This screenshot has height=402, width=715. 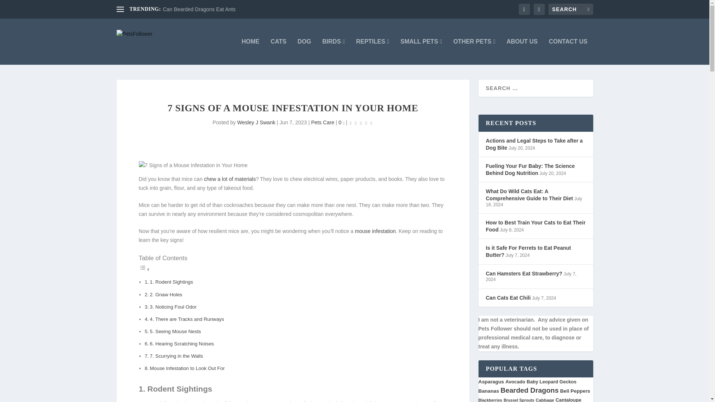 What do you see at coordinates (361, 123) in the screenshot?
I see `Rating: 0.00` at bounding box center [361, 123].